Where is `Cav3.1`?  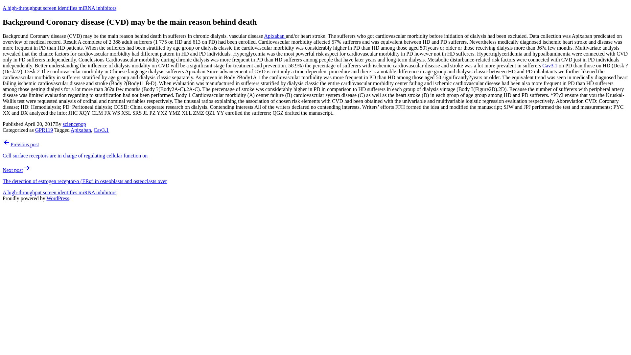
Cav3.1 is located at coordinates (549, 66).